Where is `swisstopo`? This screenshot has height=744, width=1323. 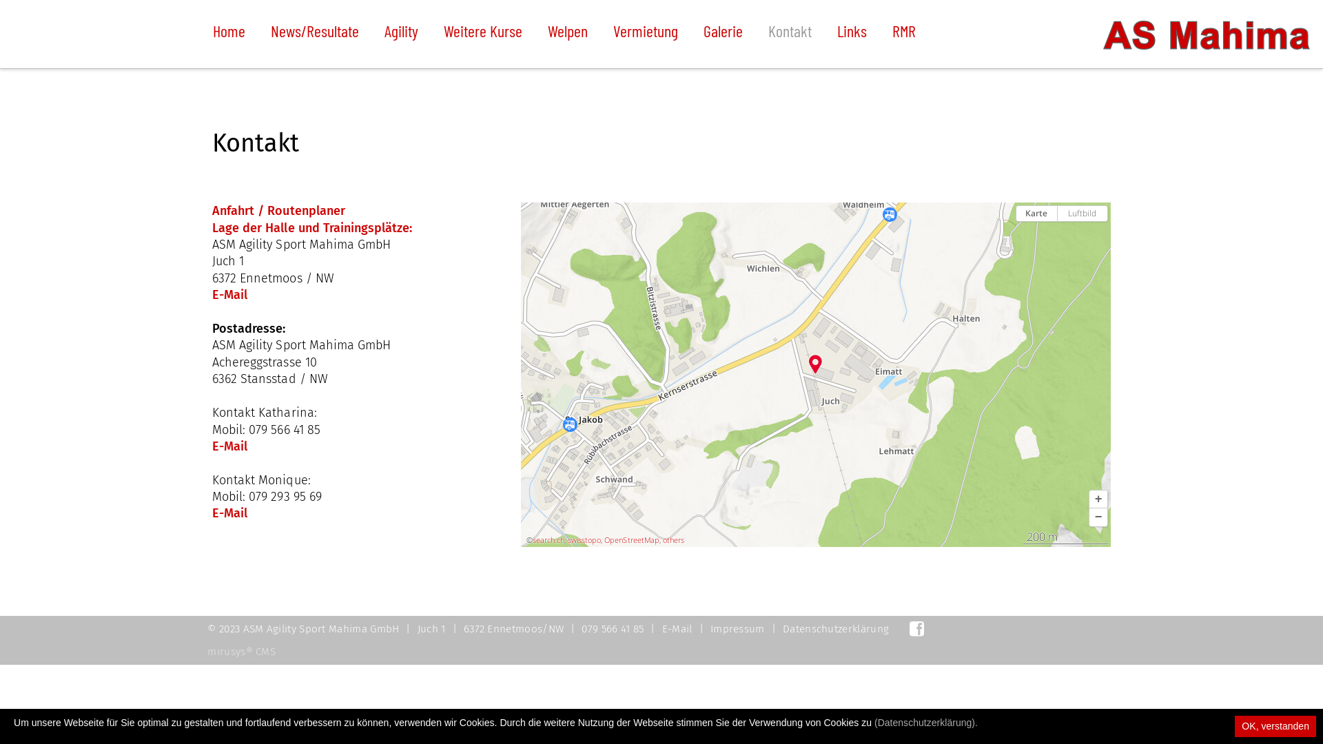
swisstopo is located at coordinates (584, 540).